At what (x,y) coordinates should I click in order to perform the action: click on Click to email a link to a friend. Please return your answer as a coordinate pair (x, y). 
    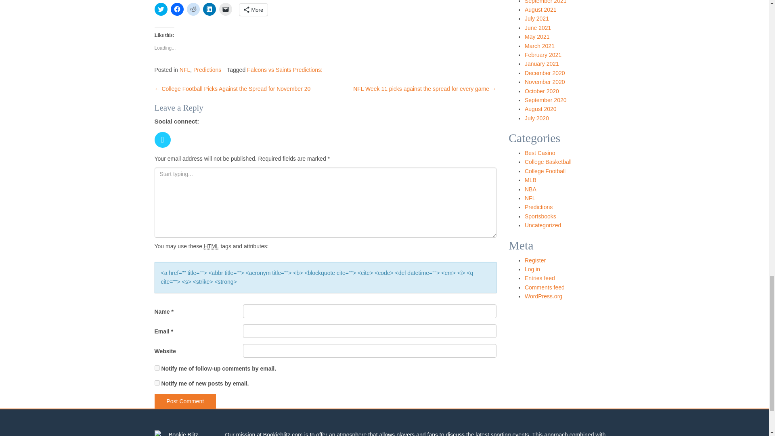
    Looking at the image, I should click on (225, 9).